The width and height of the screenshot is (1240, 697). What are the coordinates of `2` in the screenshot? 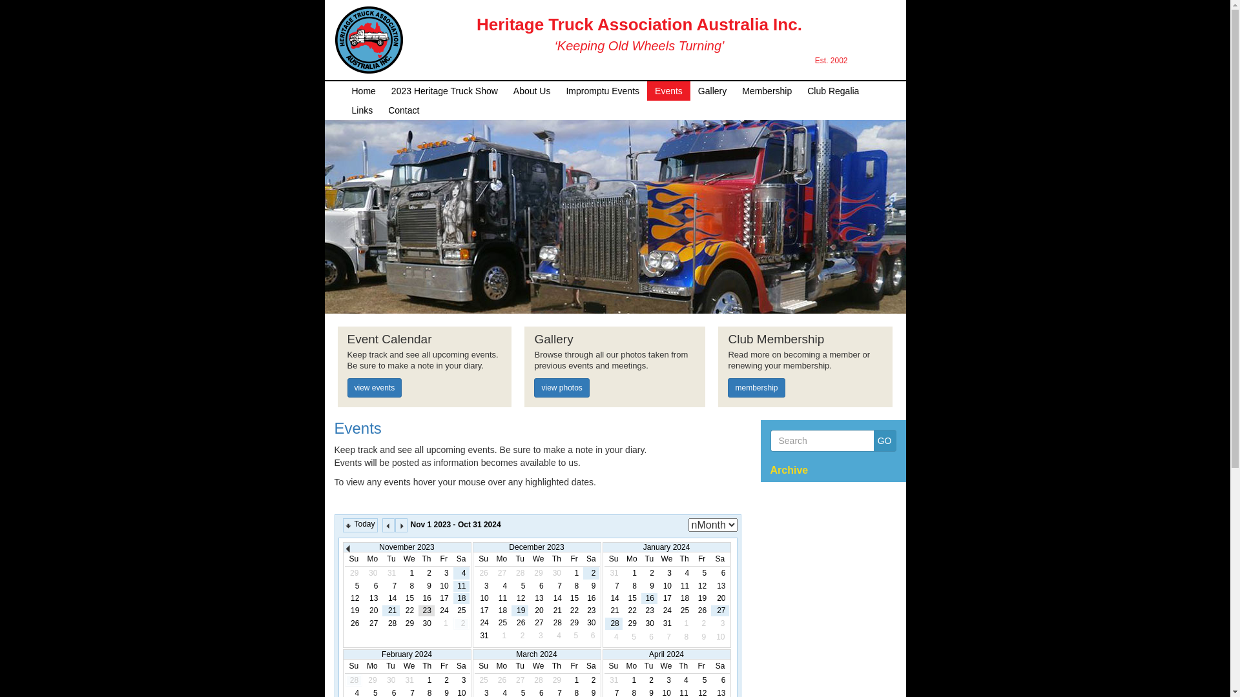 It's located at (648, 680).